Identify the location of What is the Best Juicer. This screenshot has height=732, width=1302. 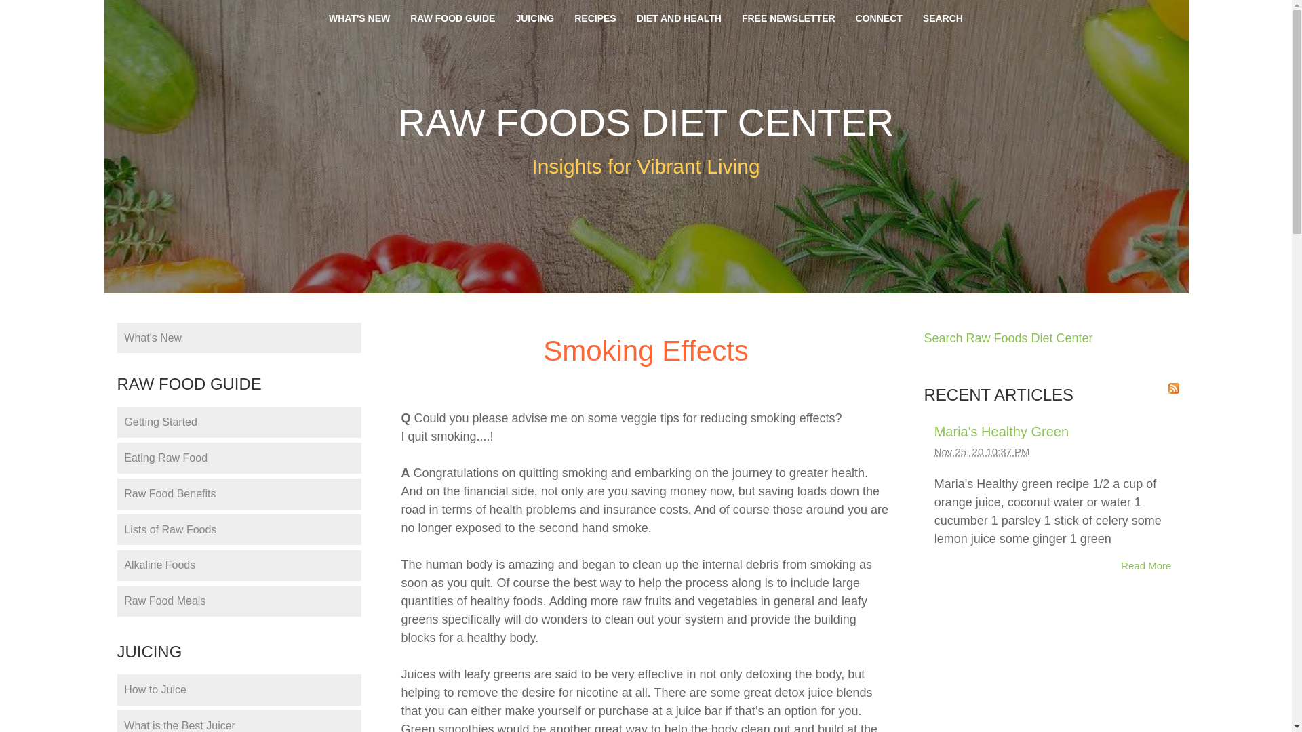
(239, 721).